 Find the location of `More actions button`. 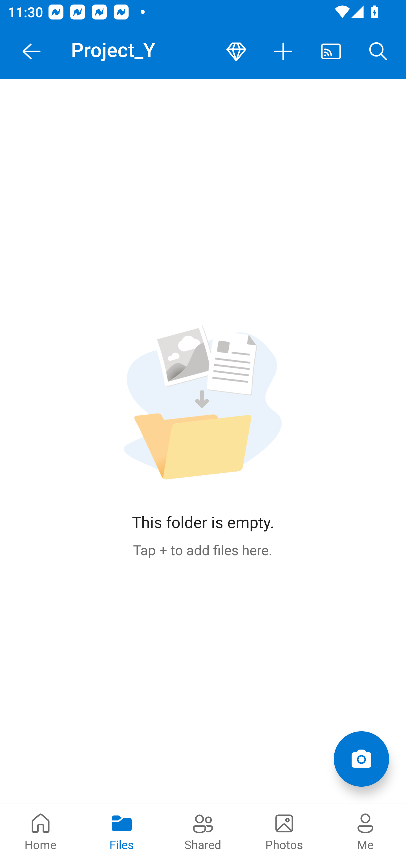

More actions button is located at coordinates (284, 51).